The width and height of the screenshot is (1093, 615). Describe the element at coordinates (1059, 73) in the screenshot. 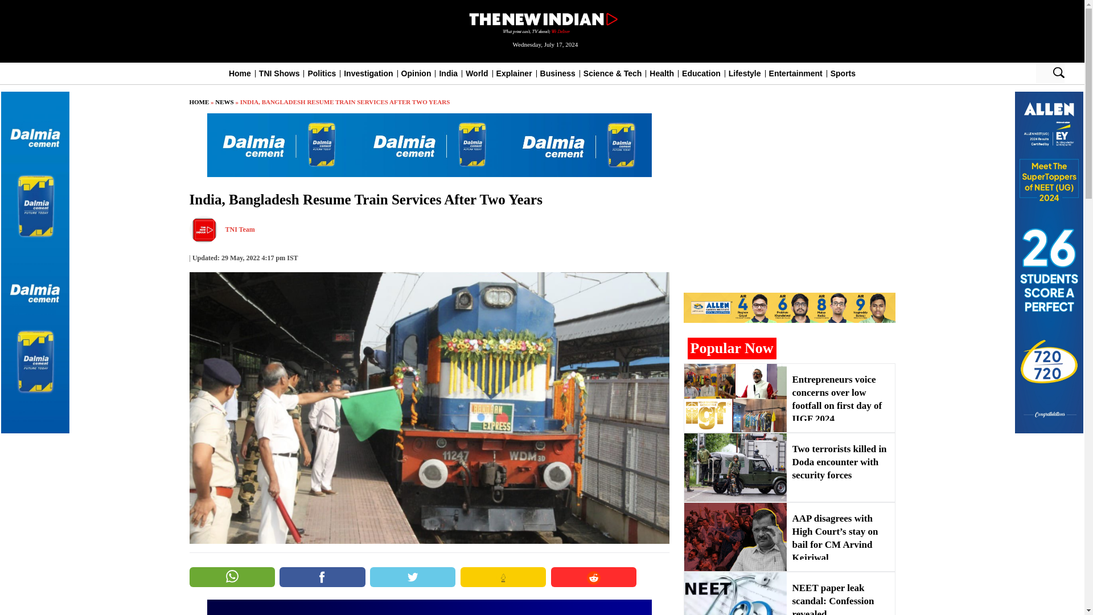

I see `GO` at that location.